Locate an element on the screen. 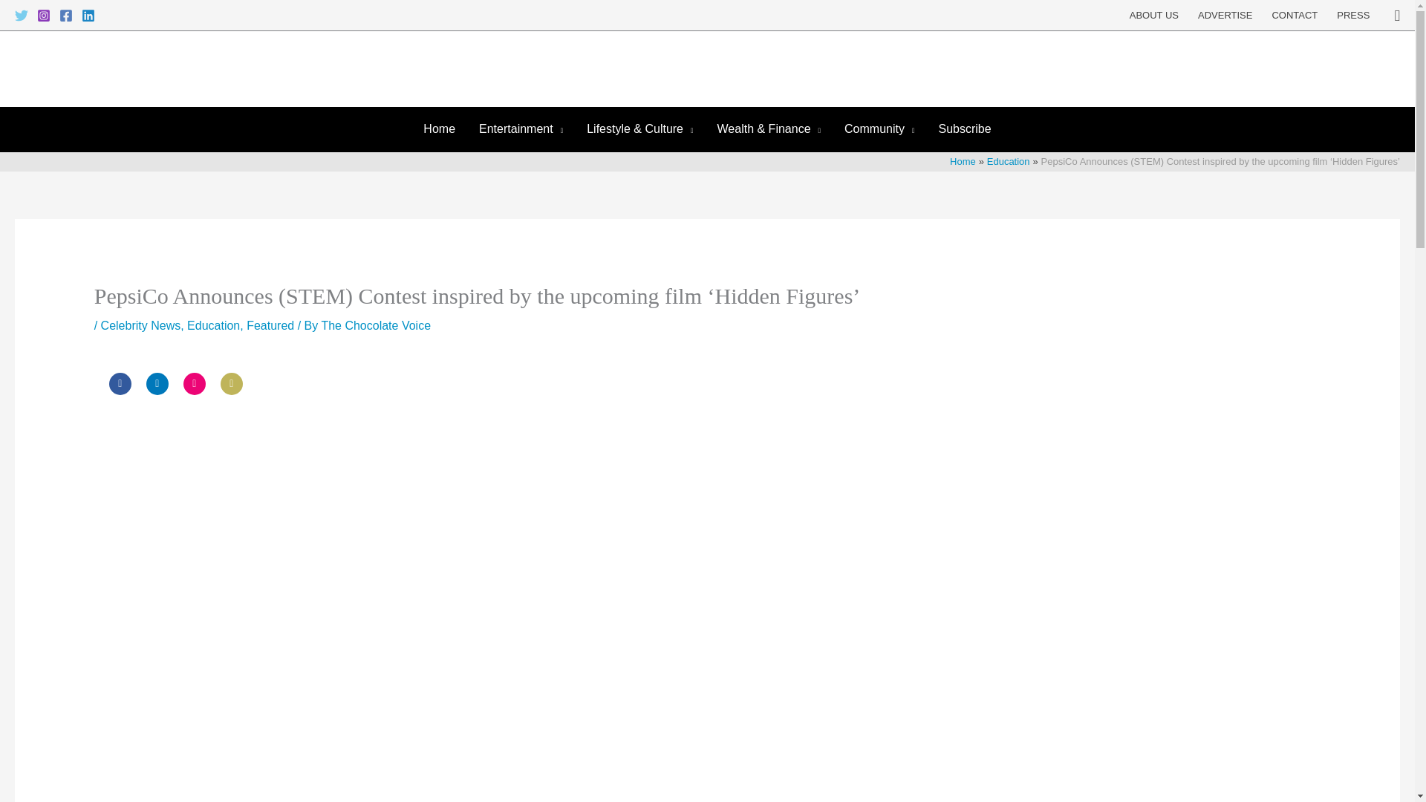 The width and height of the screenshot is (1426, 802). Subscribe is located at coordinates (964, 129).